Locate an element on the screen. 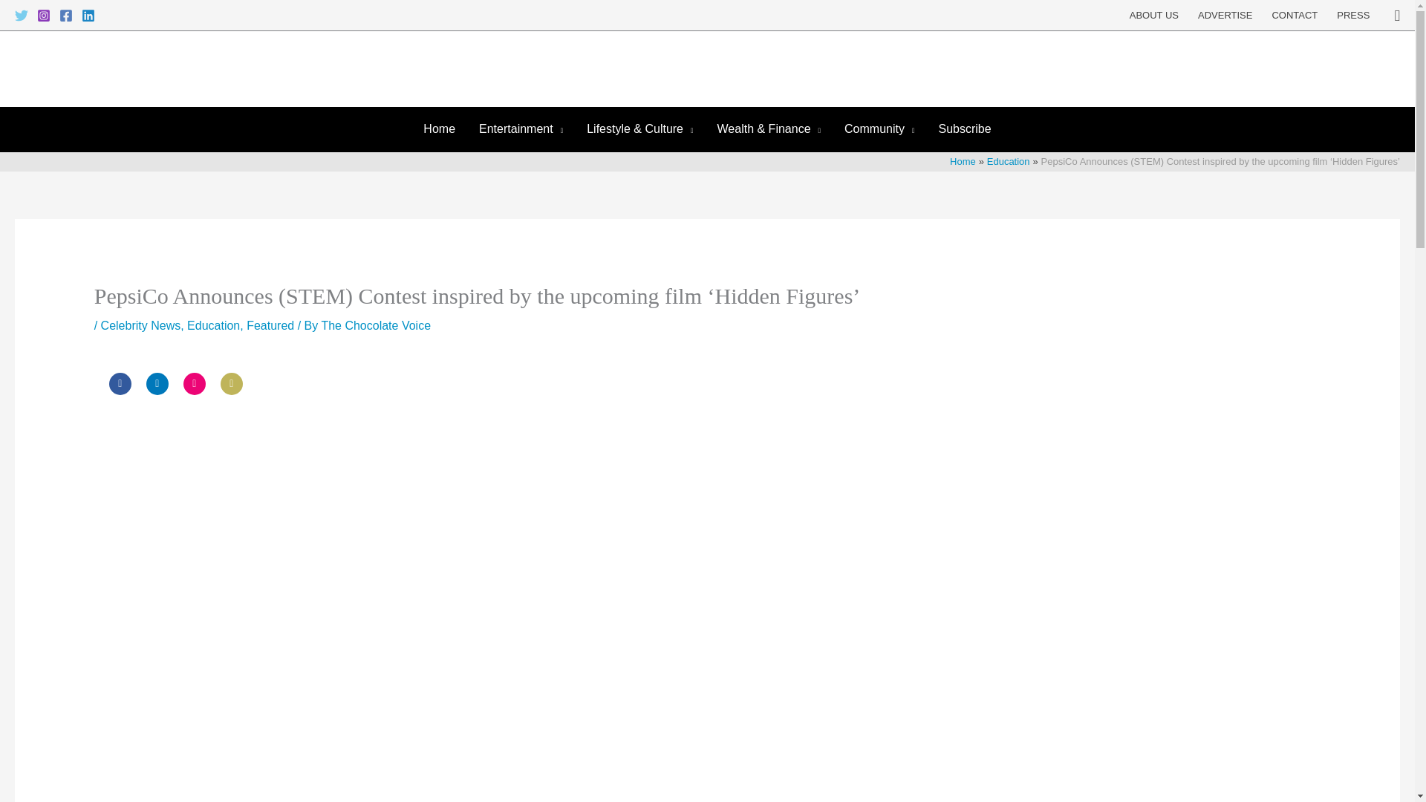 The width and height of the screenshot is (1426, 802). Subscribe is located at coordinates (964, 129).